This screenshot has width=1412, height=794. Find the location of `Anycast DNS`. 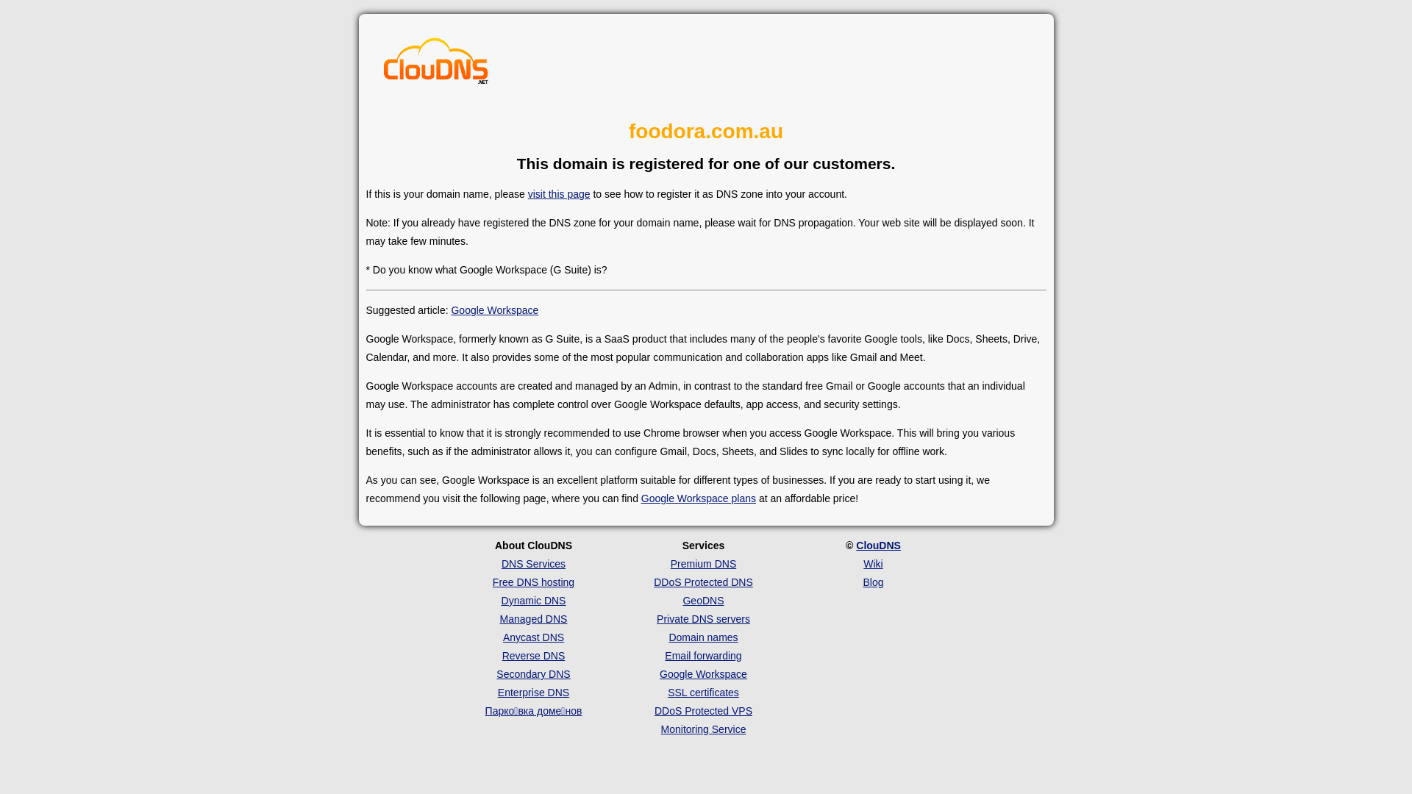

Anycast DNS is located at coordinates (534, 637).